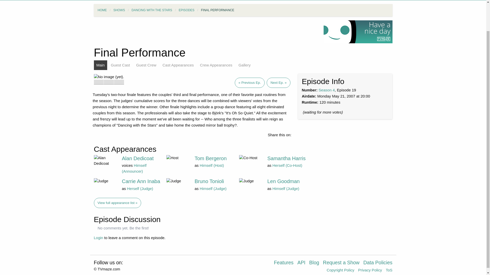  I want to click on Season 4, so click(327, 90).